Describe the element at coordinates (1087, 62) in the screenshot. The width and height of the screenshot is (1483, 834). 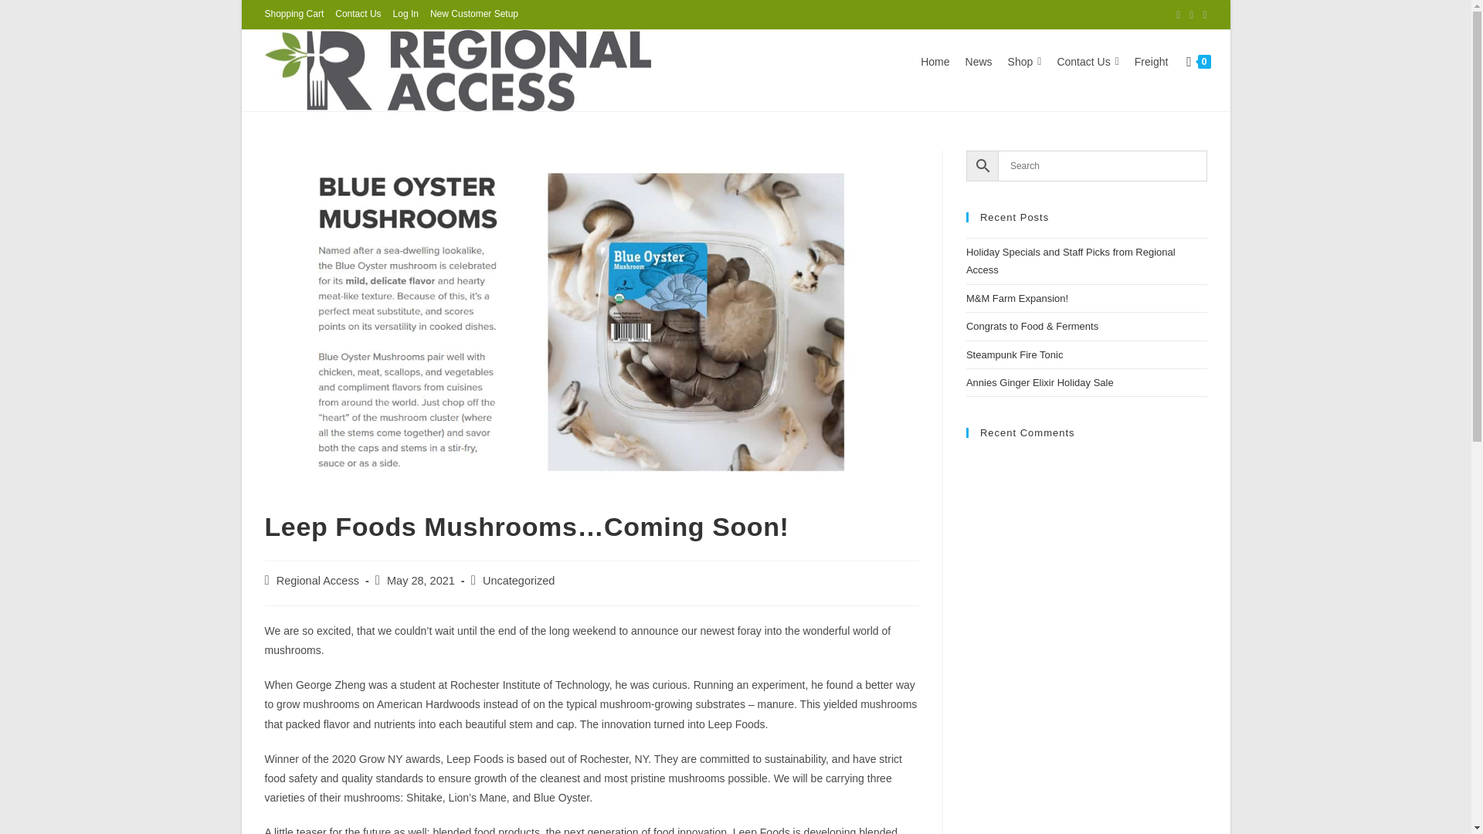
I see `Contact Us` at that location.